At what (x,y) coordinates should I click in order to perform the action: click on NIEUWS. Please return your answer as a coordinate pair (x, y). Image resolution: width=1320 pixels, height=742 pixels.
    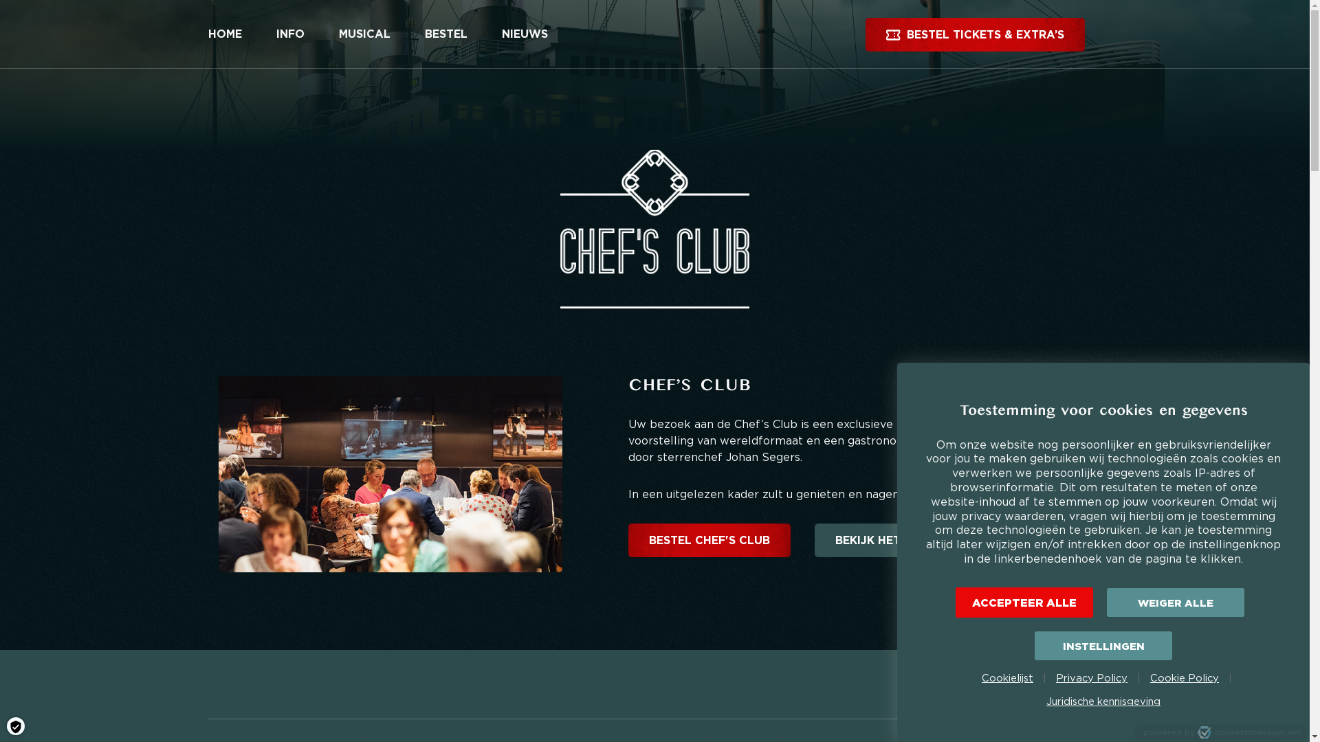
    Looking at the image, I should click on (524, 34).